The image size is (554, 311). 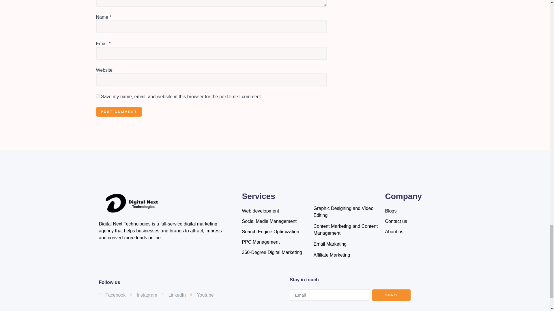 I want to click on SEND, so click(x=350, y=295).